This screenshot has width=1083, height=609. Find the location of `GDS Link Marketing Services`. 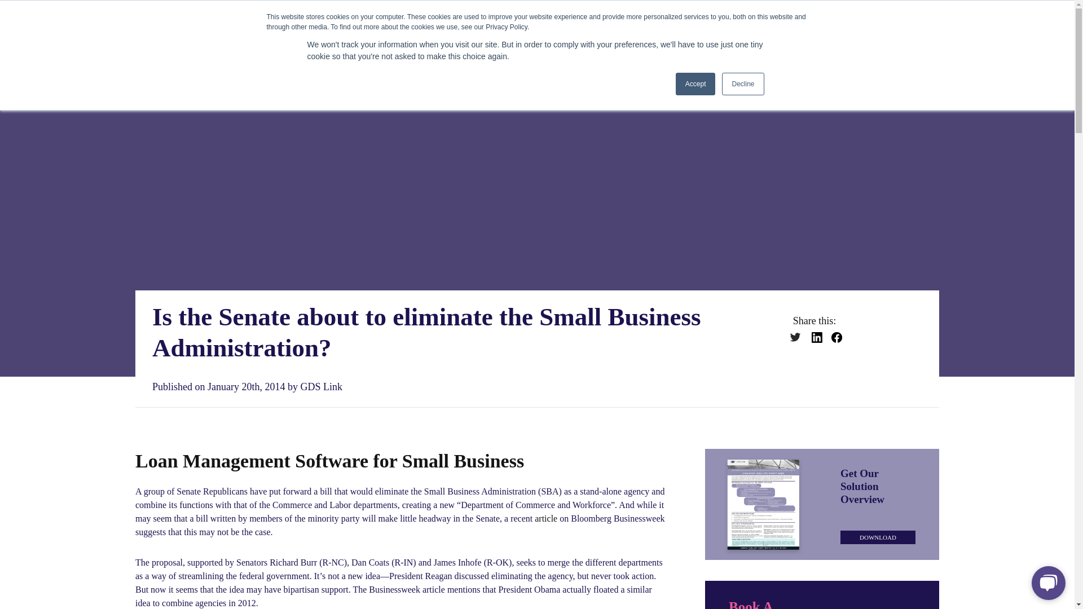

GDS Link Marketing Services is located at coordinates (488, 41).